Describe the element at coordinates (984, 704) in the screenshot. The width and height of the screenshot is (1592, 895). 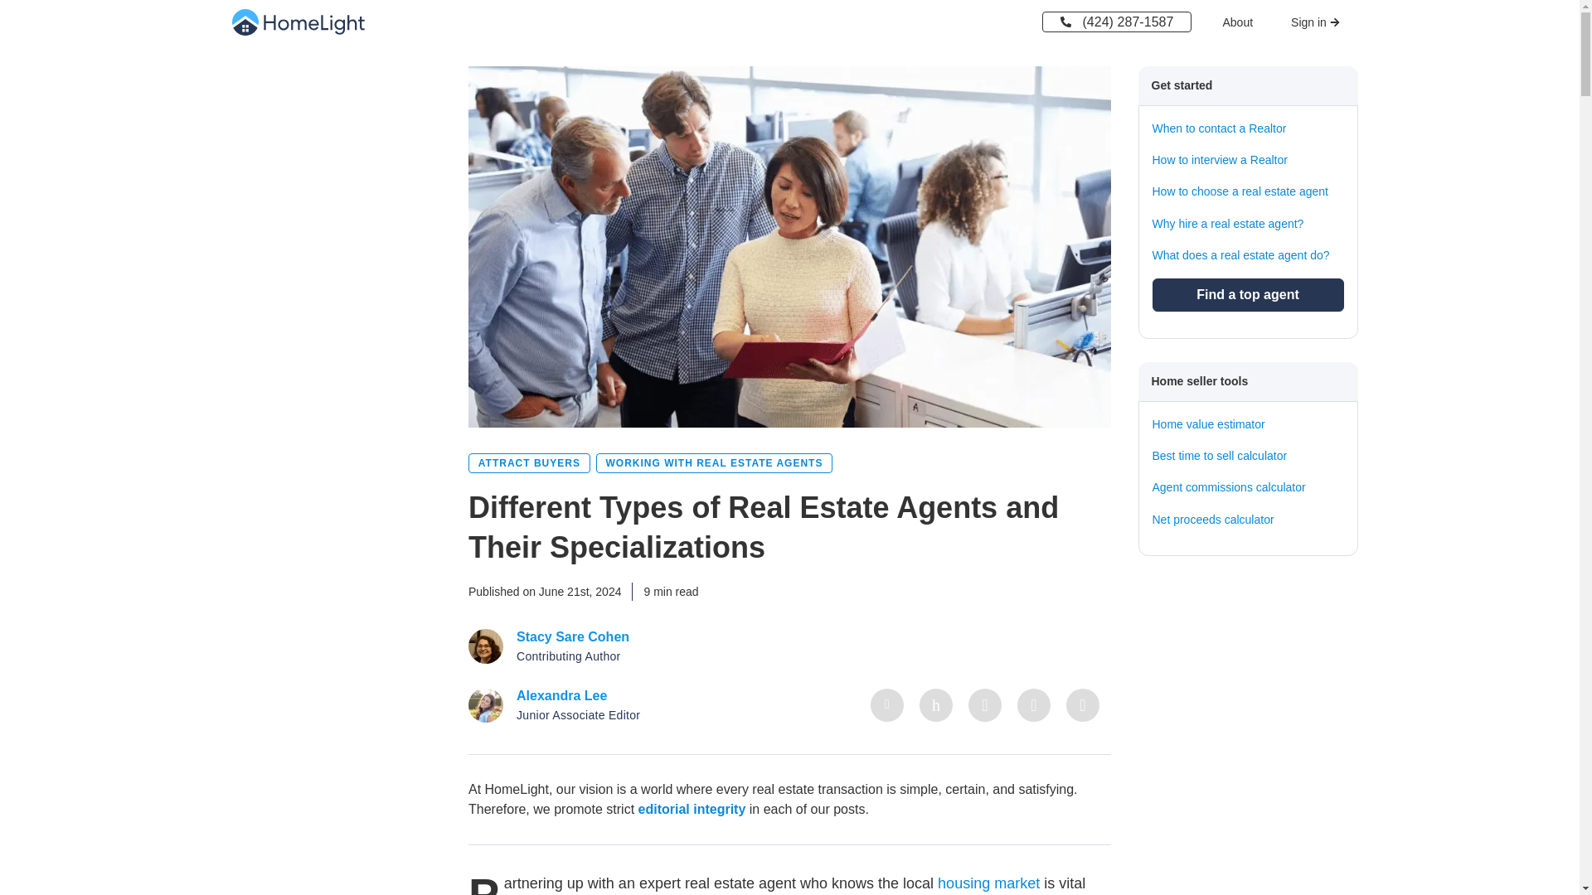
I see `Share on Facebook` at that location.